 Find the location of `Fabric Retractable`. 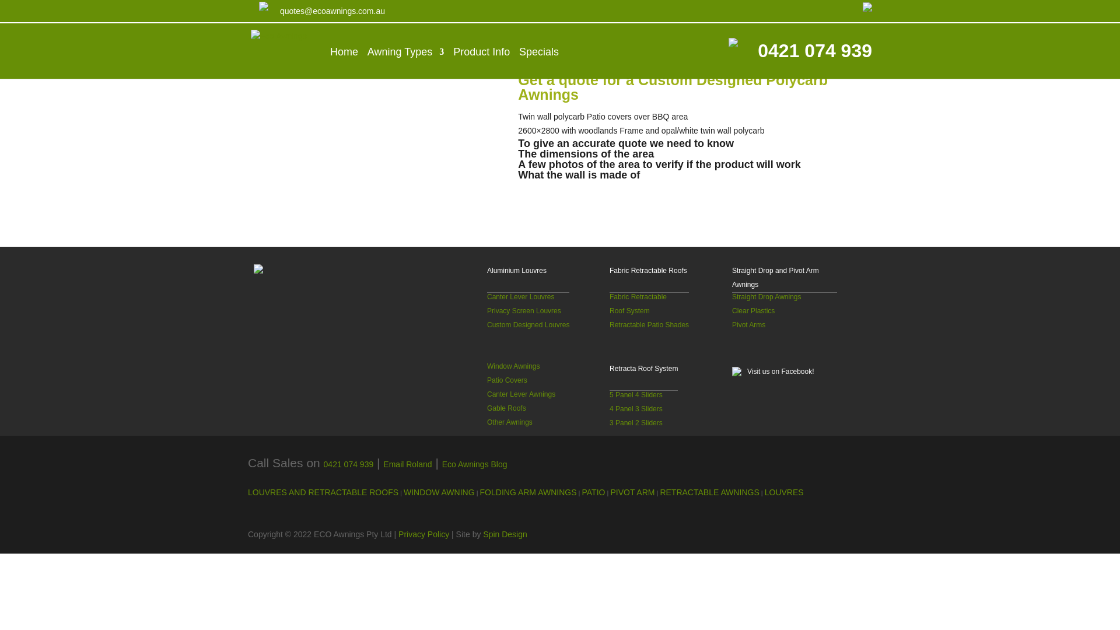

Fabric Retractable is located at coordinates (638, 297).